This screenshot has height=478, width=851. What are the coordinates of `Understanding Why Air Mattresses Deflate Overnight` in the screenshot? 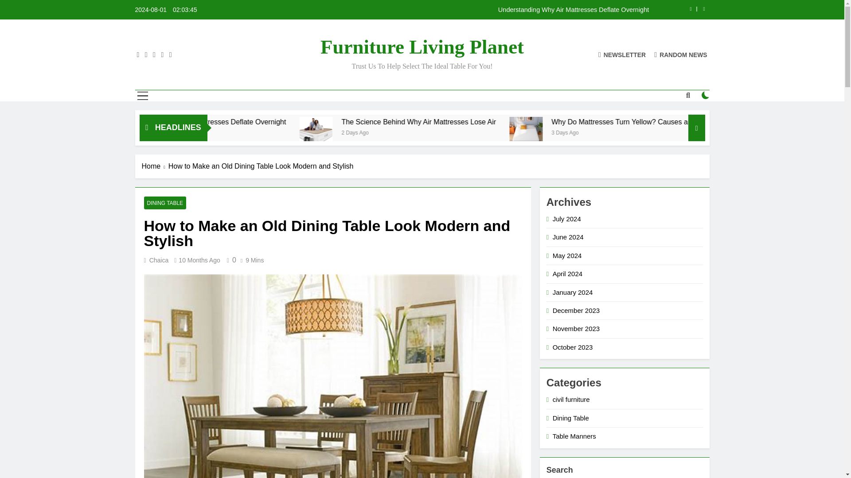 It's located at (478, 10).